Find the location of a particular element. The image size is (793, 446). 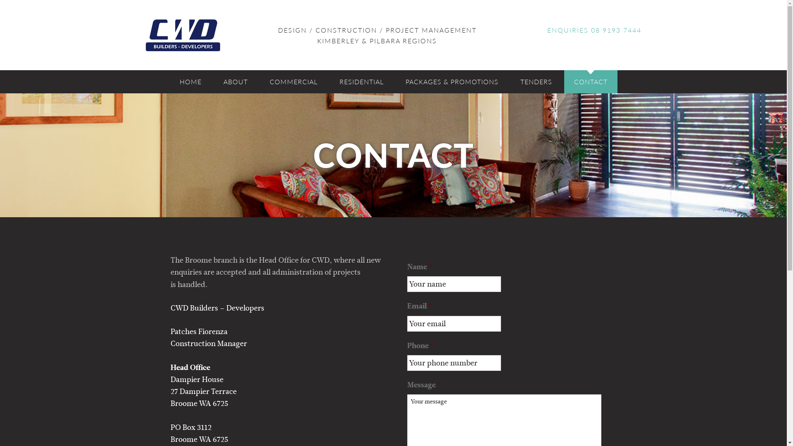

COMMERCIAL is located at coordinates (293, 82).